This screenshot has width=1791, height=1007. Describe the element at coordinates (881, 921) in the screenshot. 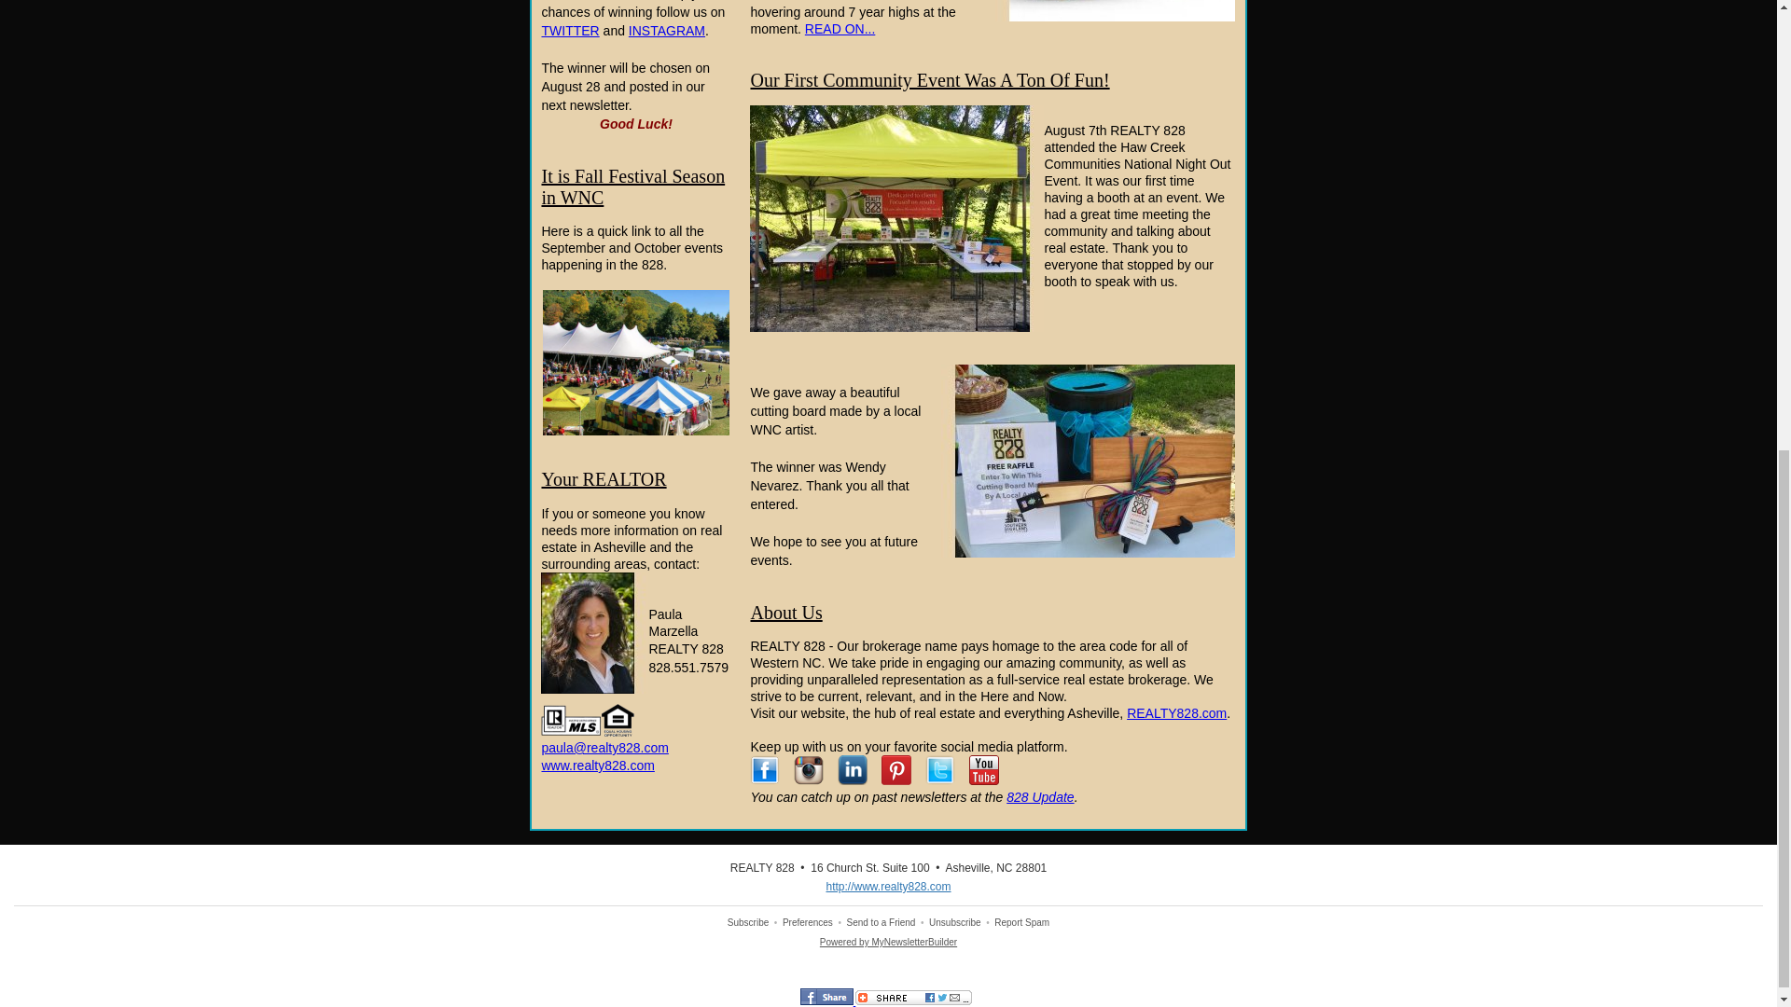

I see `Send to a Friend` at that location.